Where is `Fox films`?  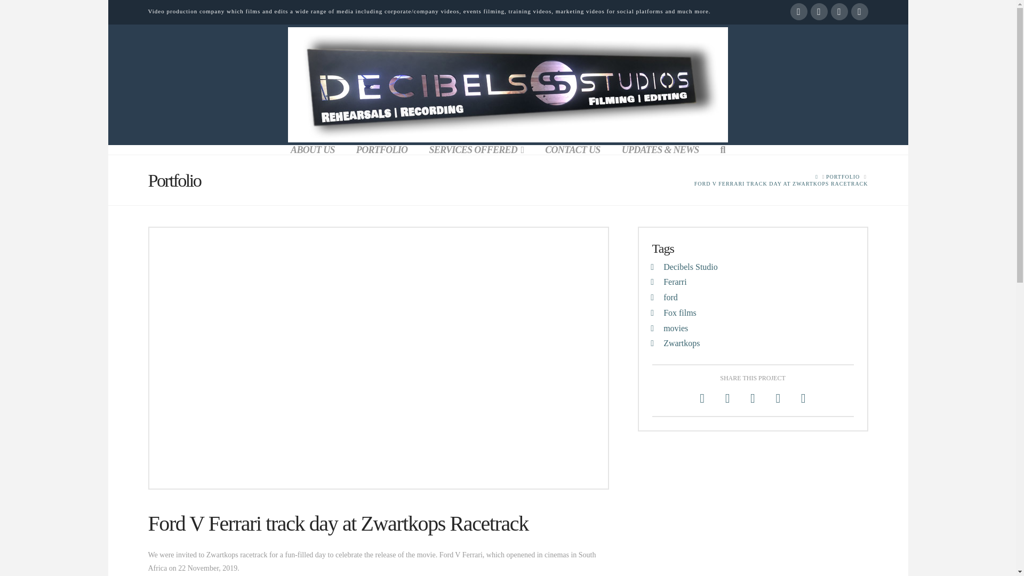
Fox films is located at coordinates (679, 313).